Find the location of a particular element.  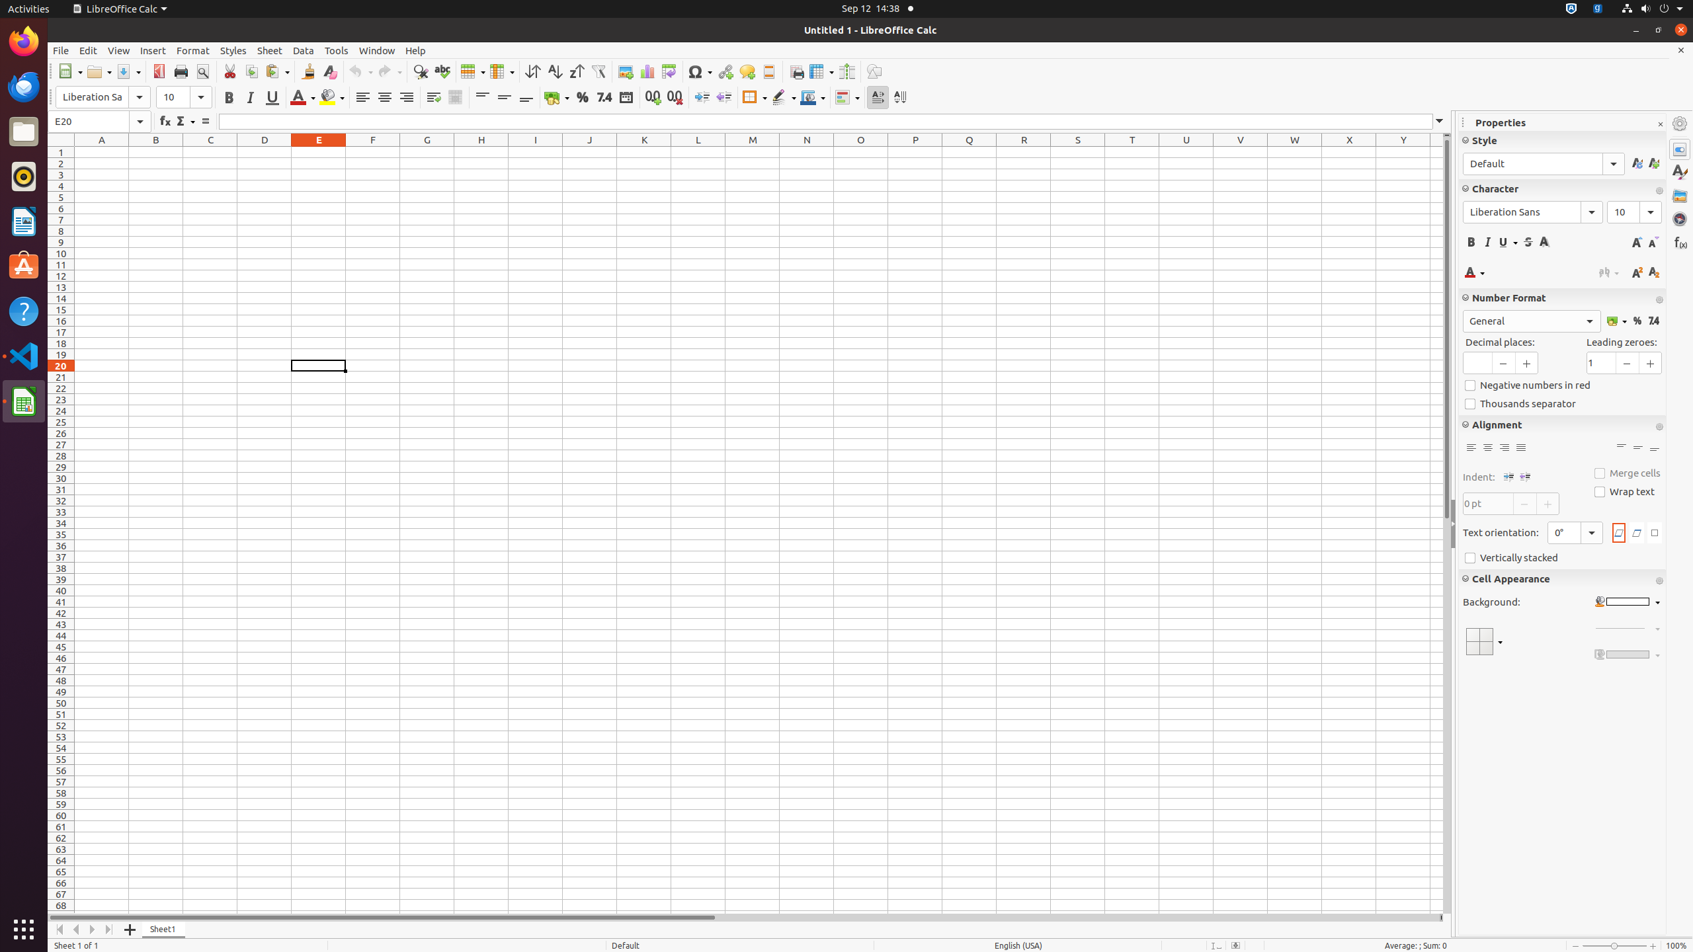

Font Name is located at coordinates (103, 97).